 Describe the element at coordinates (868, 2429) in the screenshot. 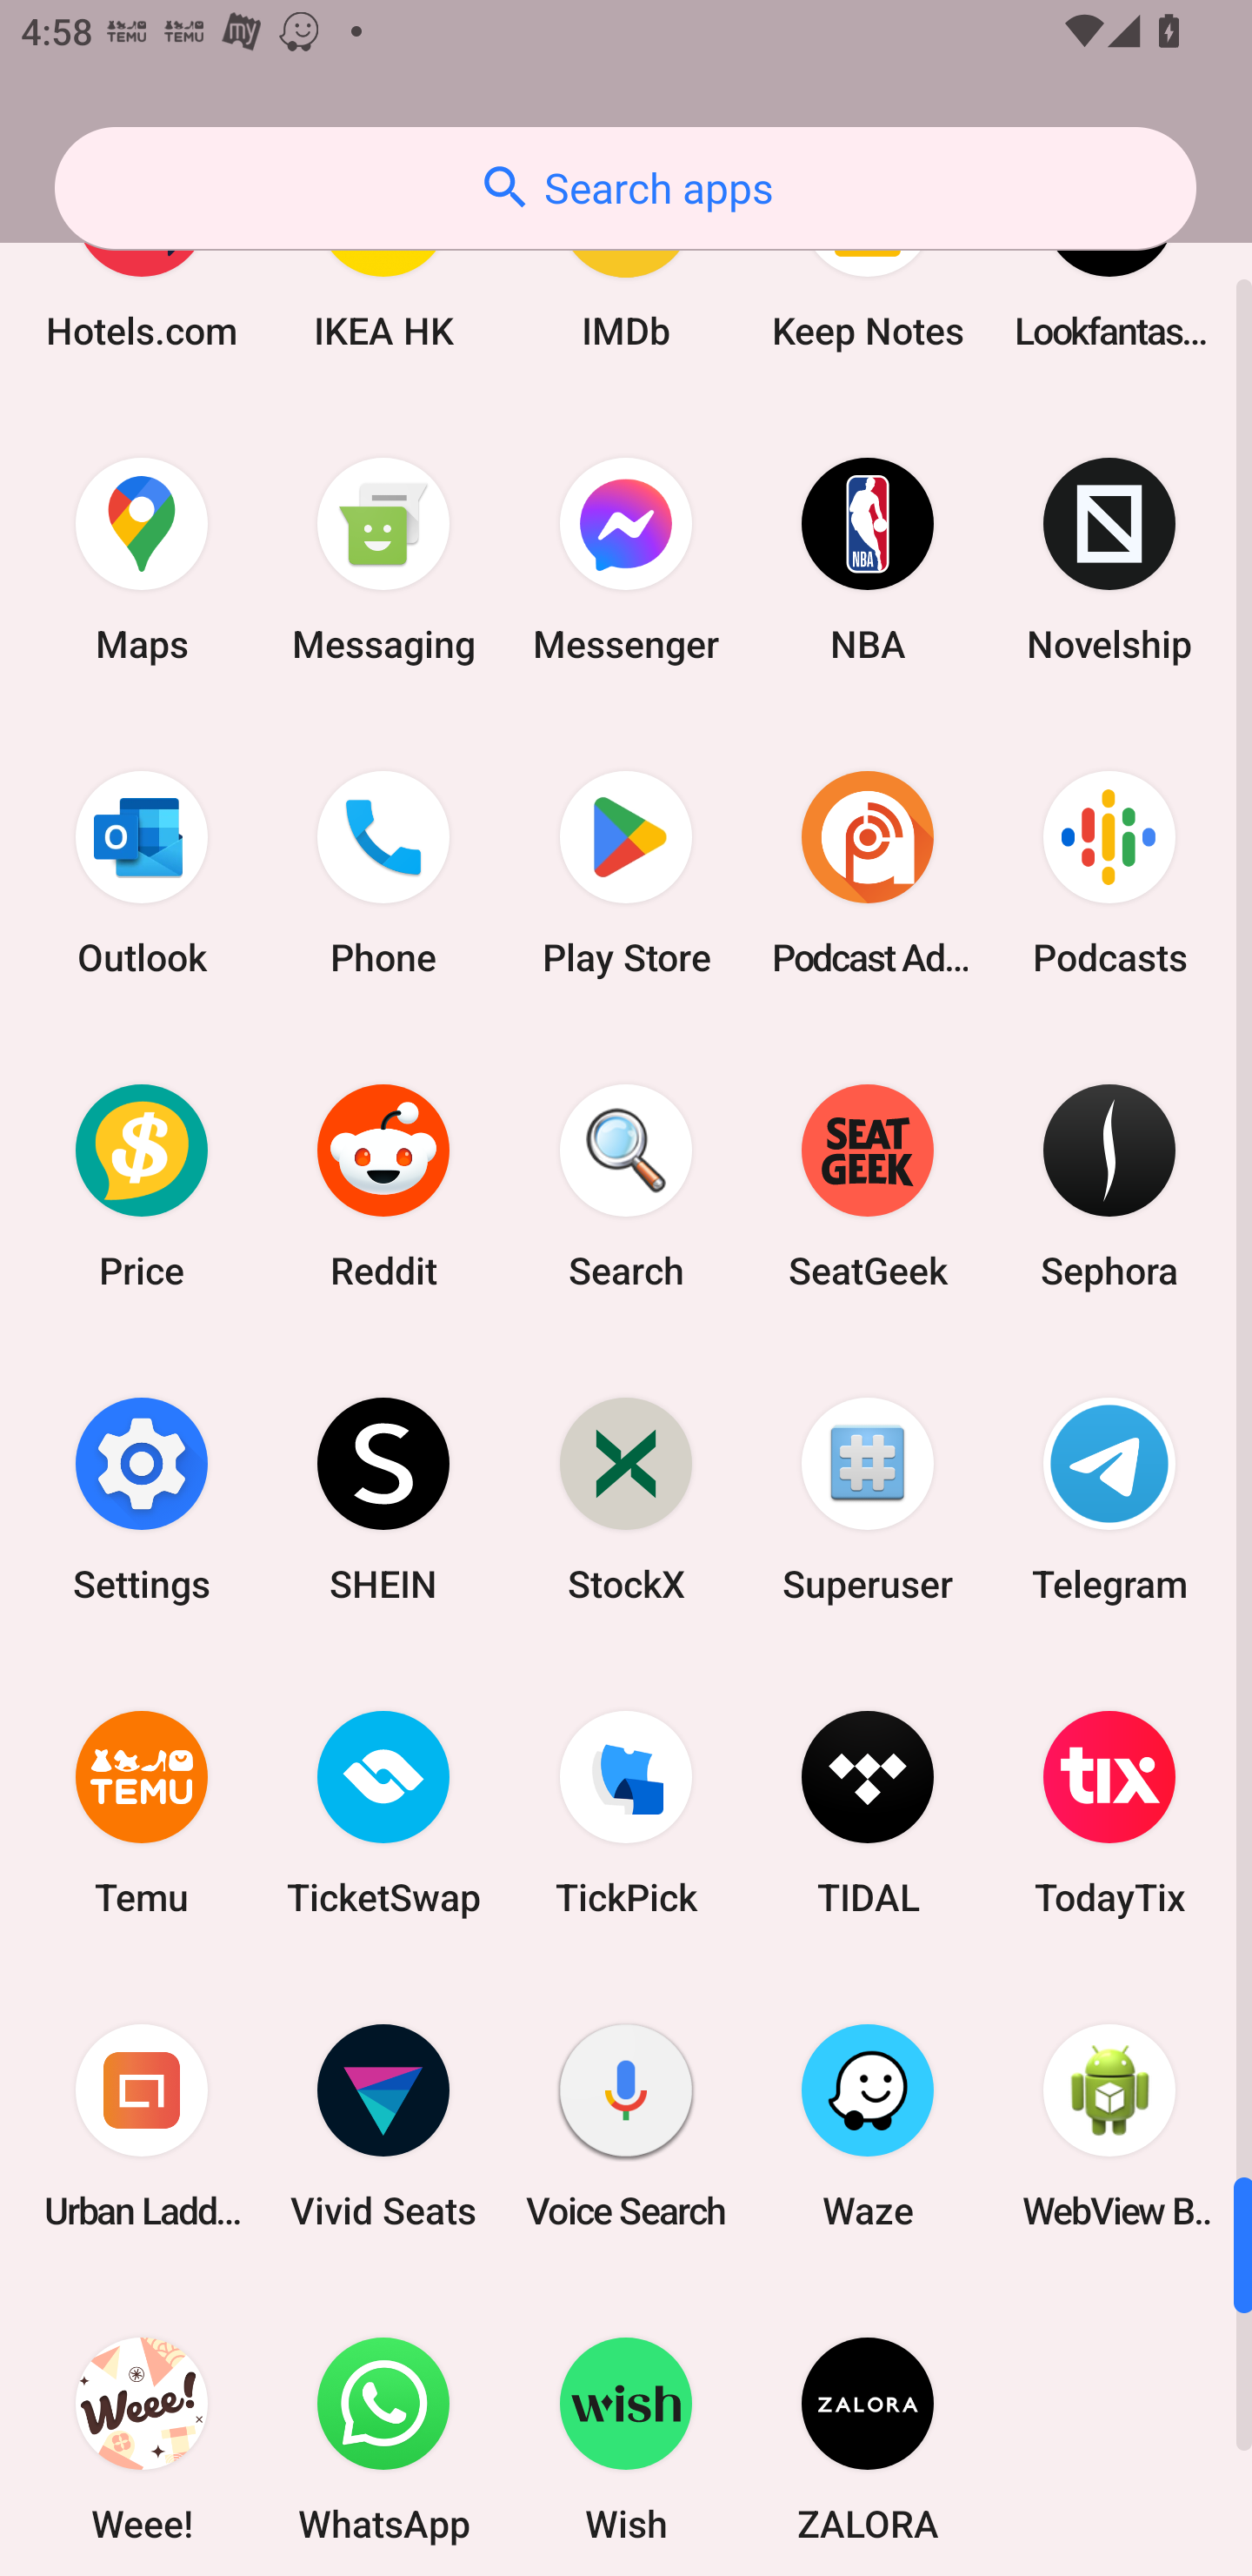

I see `ZALORA` at that location.